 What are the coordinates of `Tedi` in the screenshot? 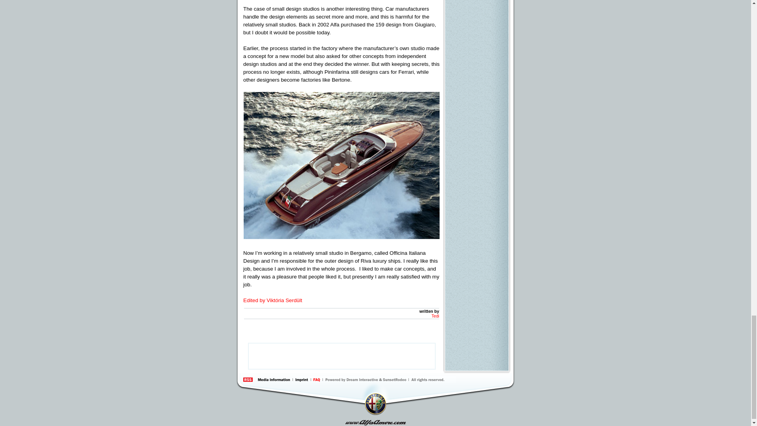 It's located at (435, 316).